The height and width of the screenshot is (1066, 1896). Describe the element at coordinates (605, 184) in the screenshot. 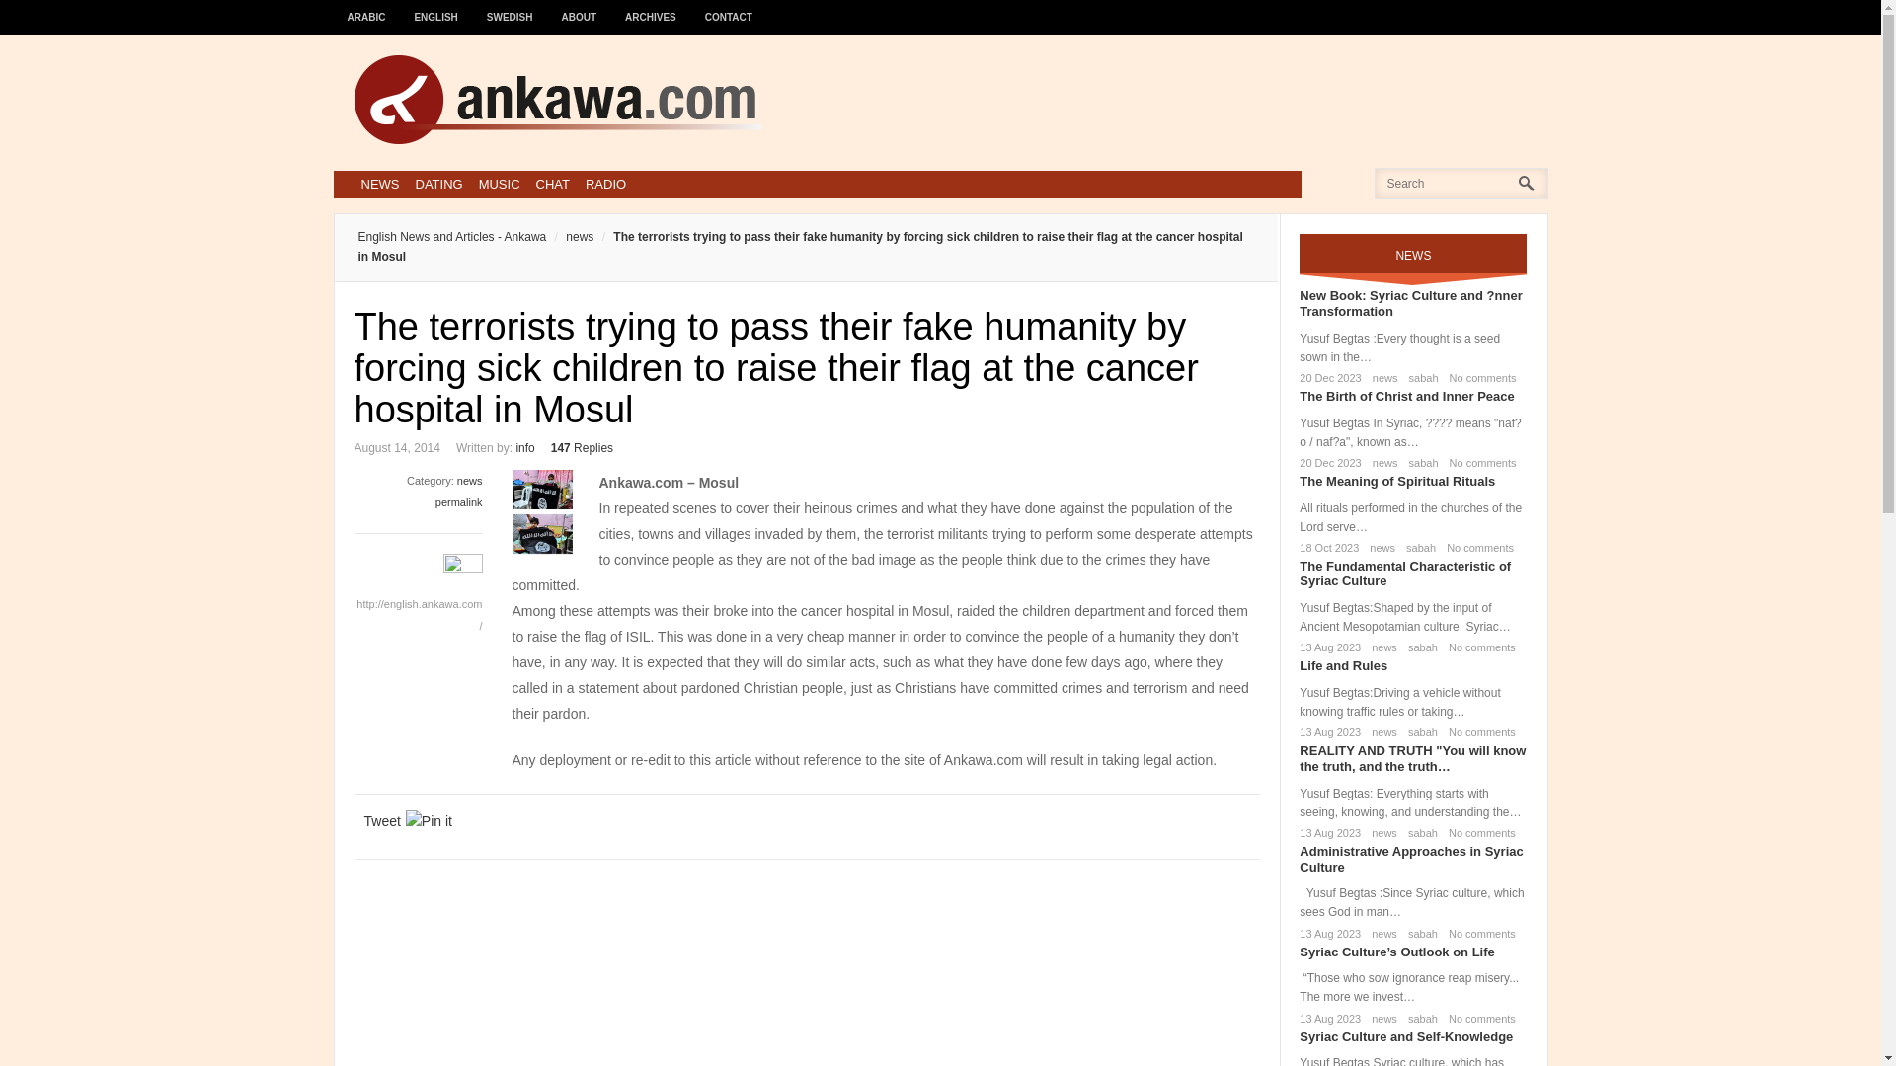

I see `RADIO` at that location.